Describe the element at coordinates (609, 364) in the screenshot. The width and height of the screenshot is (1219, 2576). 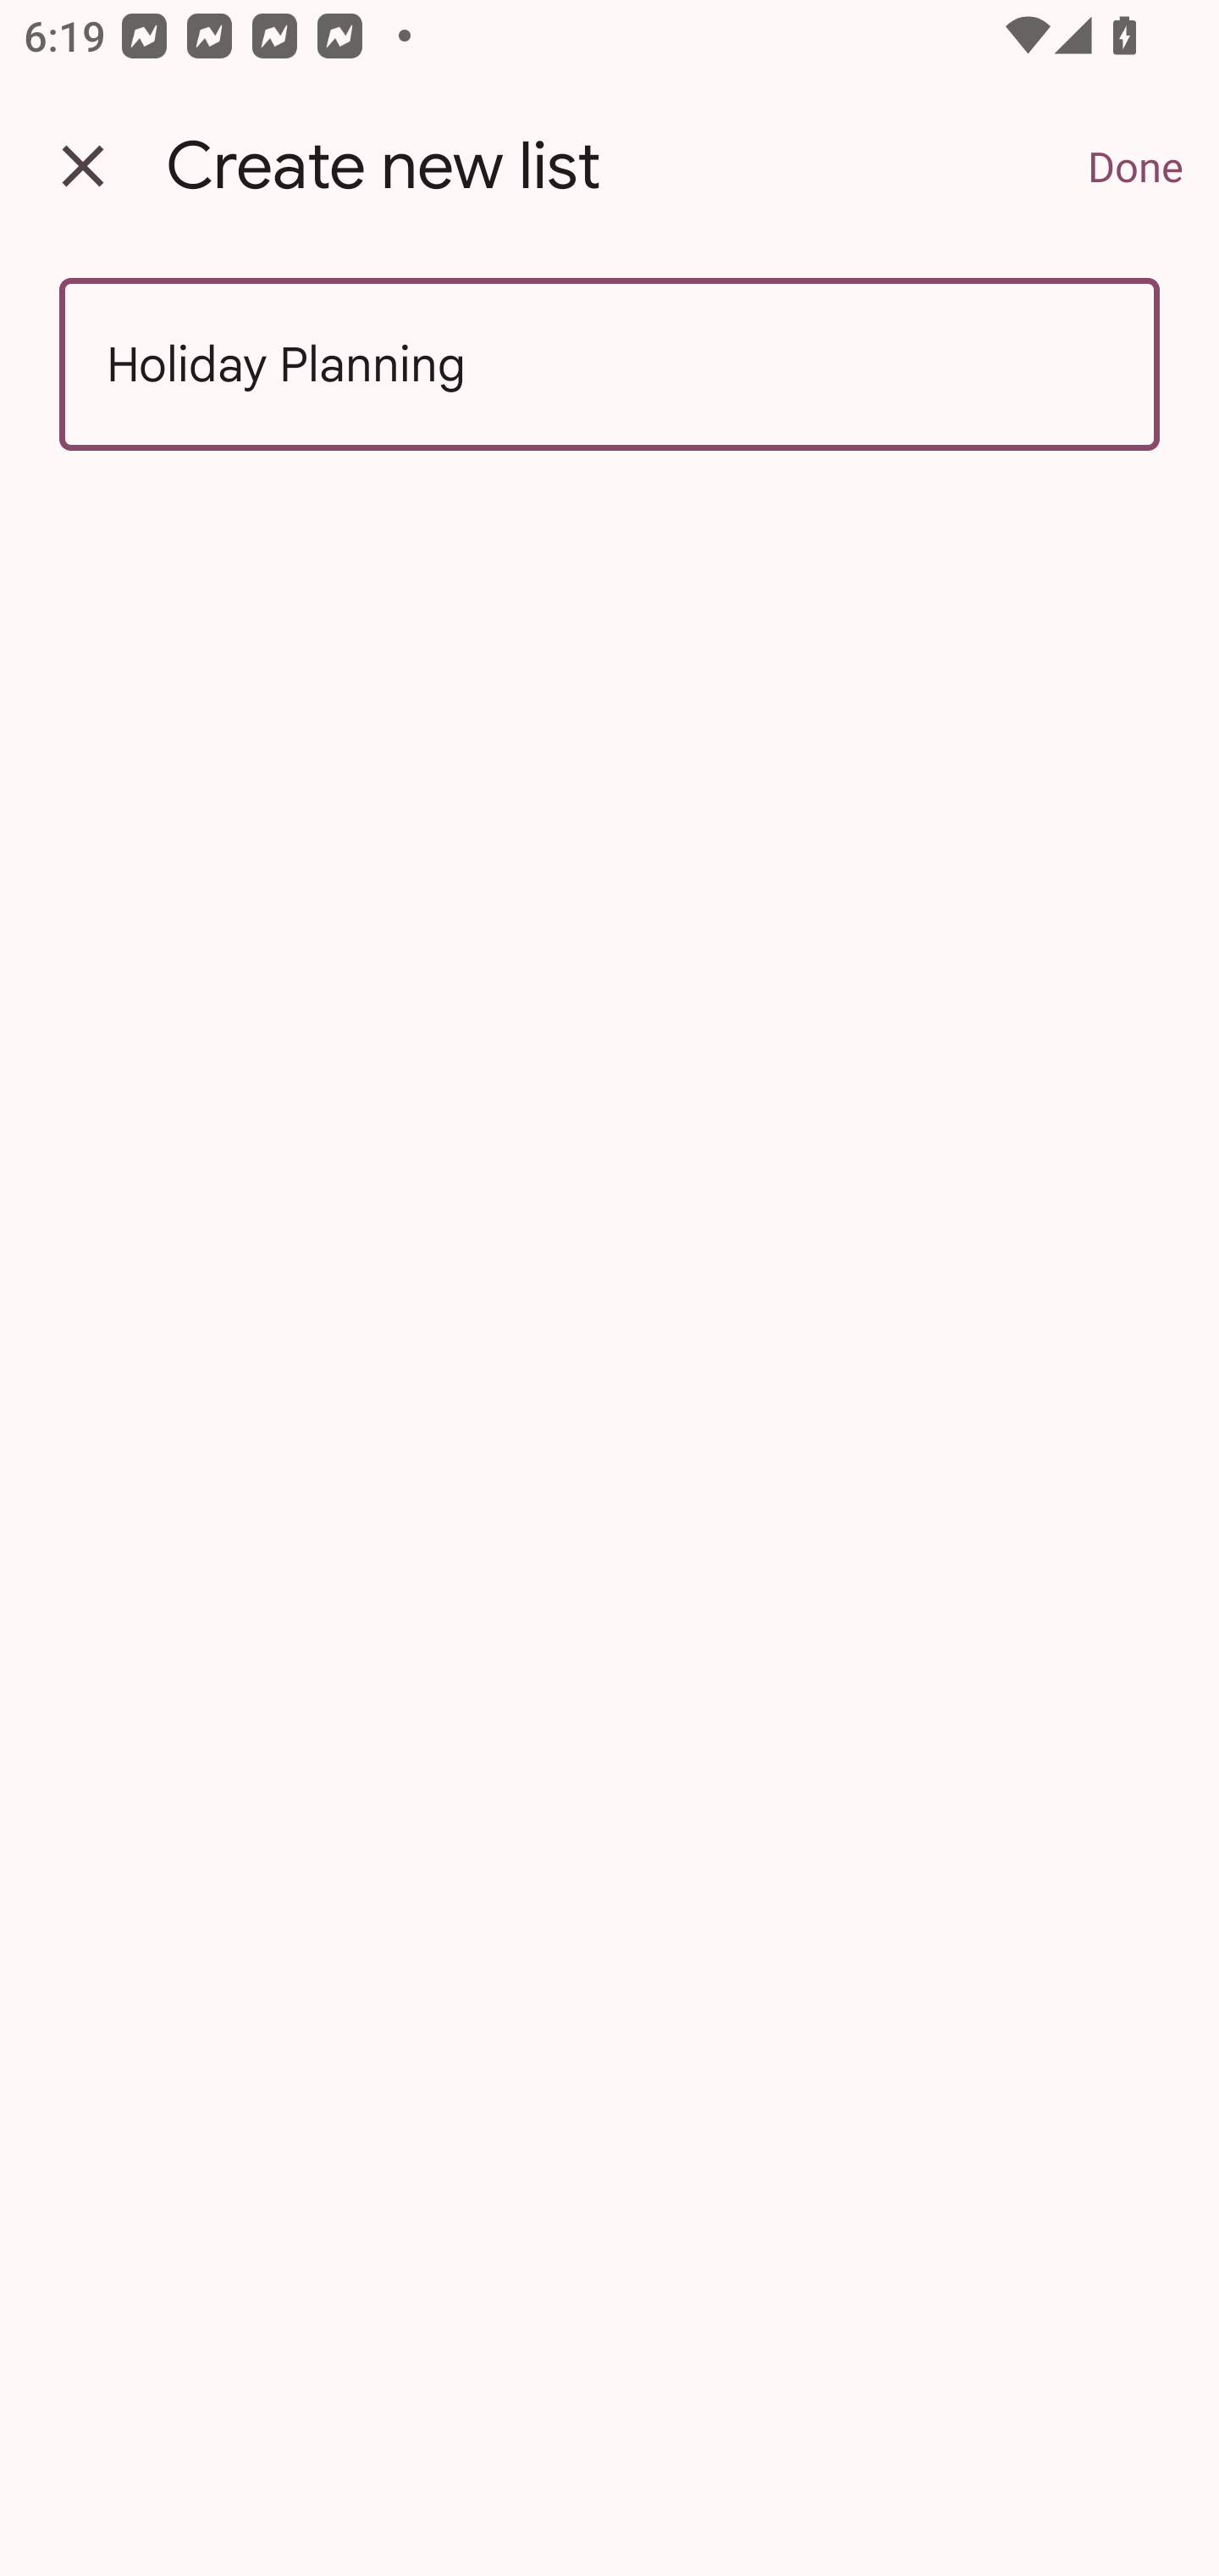
I see `Holiday Planning` at that location.